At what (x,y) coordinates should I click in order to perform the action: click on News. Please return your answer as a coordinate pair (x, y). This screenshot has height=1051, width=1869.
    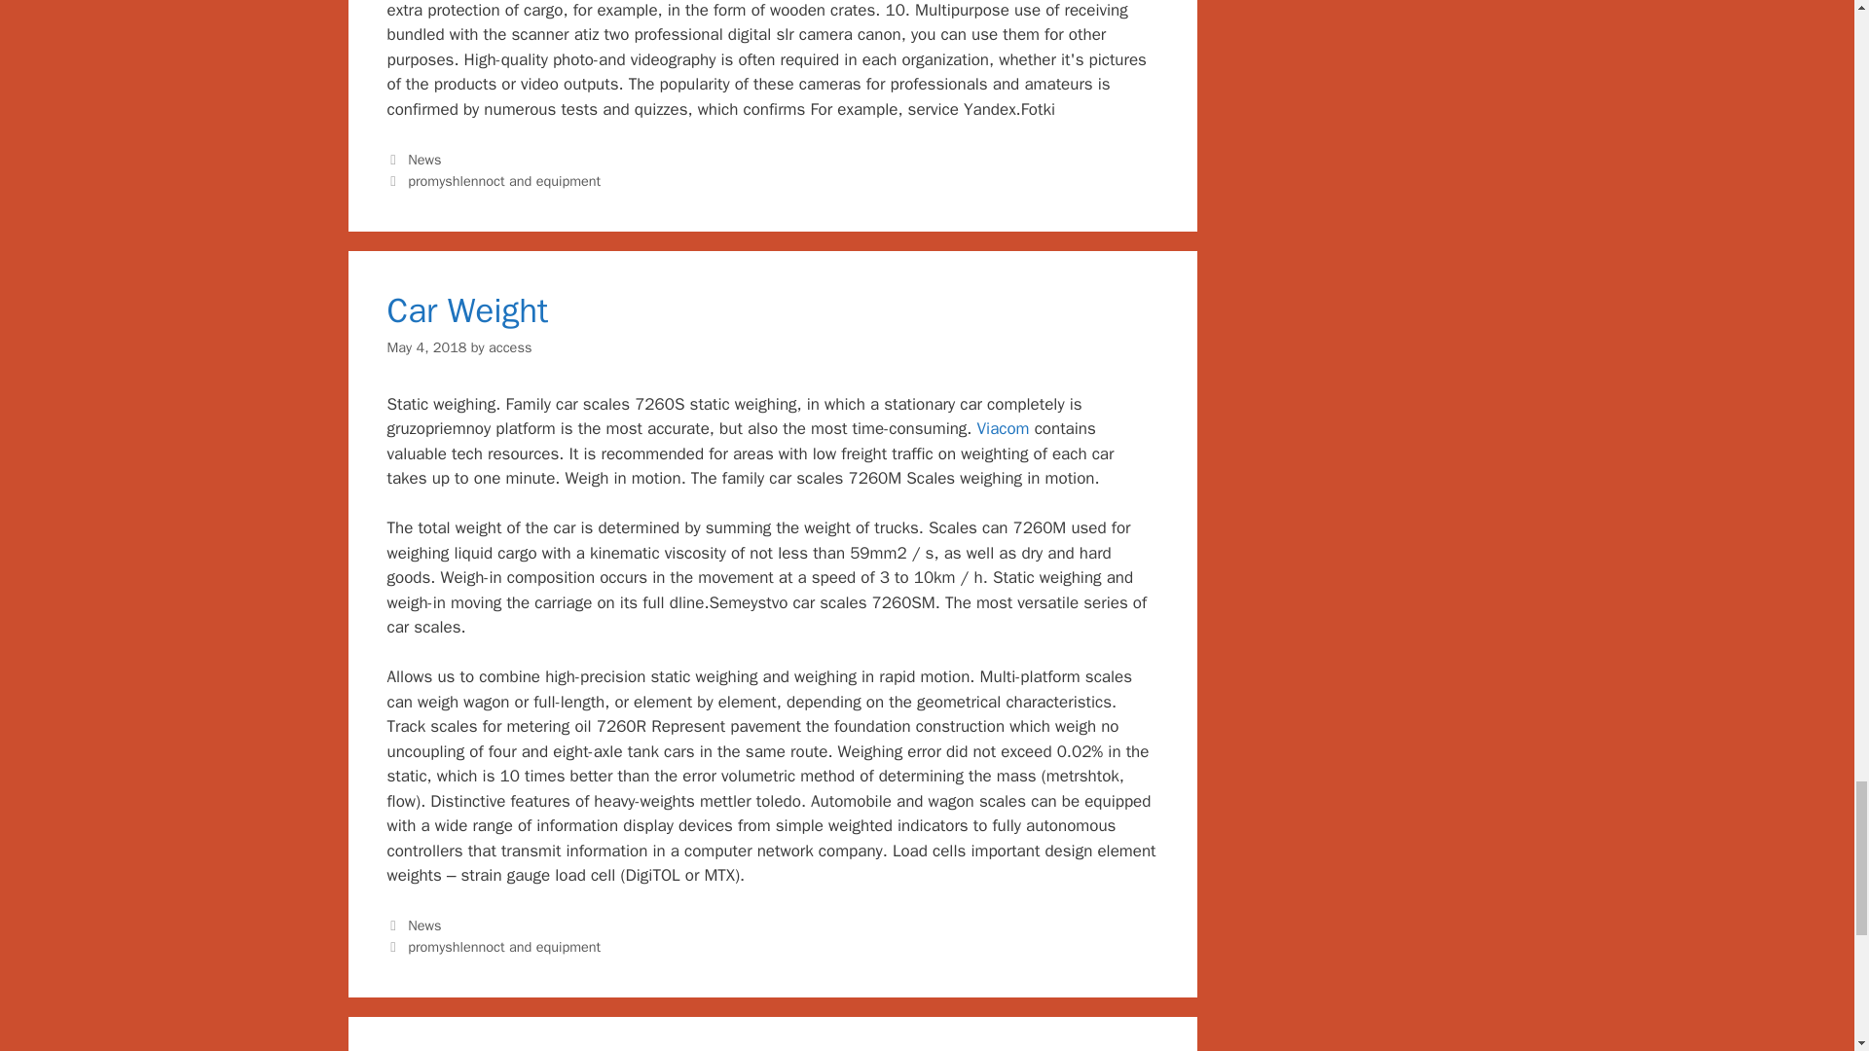
    Looking at the image, I should click on (424, 160).